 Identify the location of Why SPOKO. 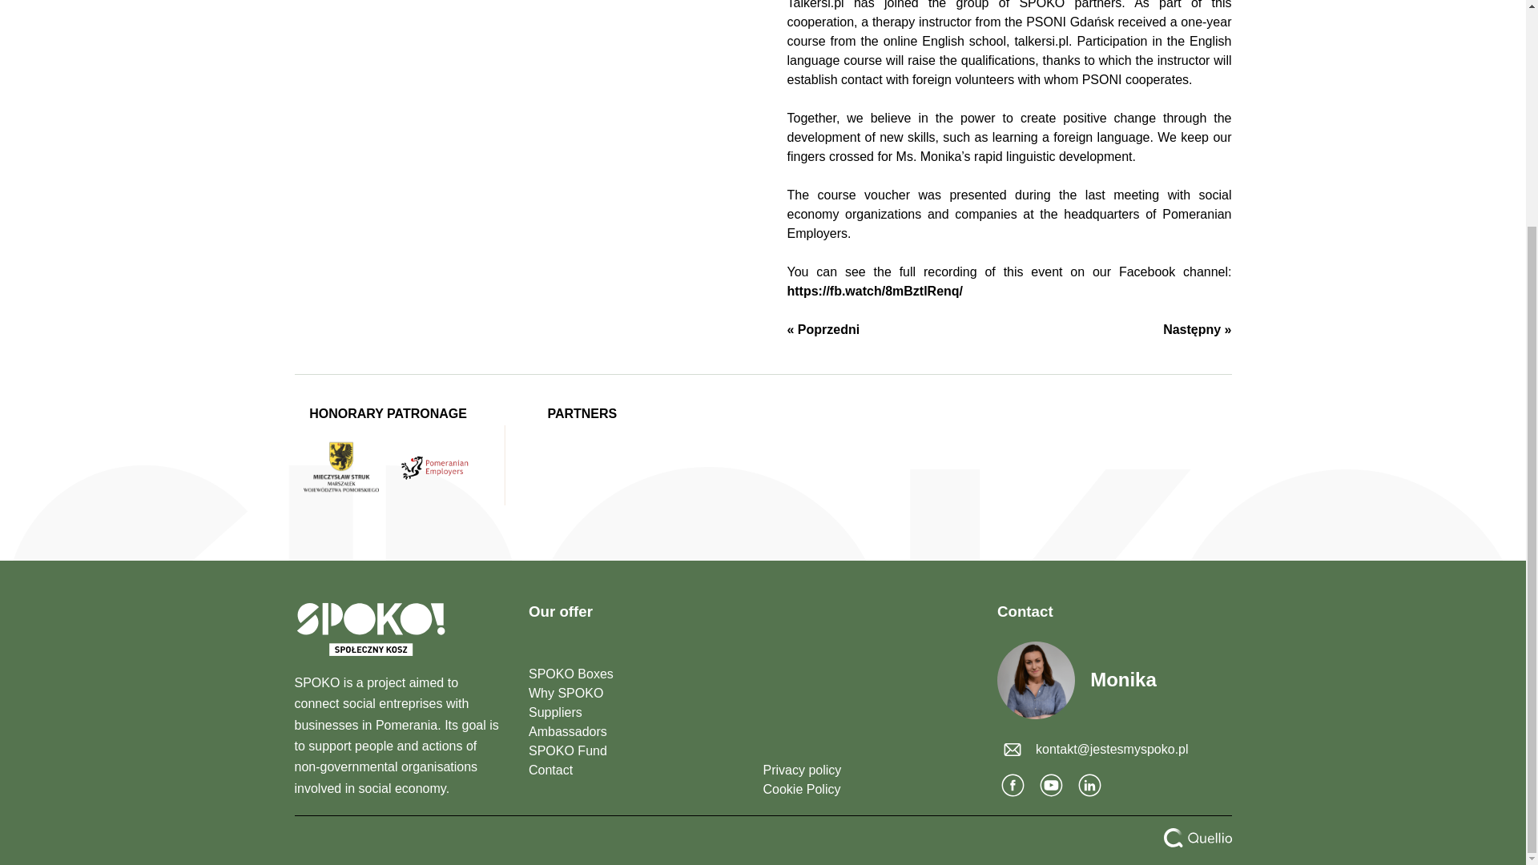
(634, 694).